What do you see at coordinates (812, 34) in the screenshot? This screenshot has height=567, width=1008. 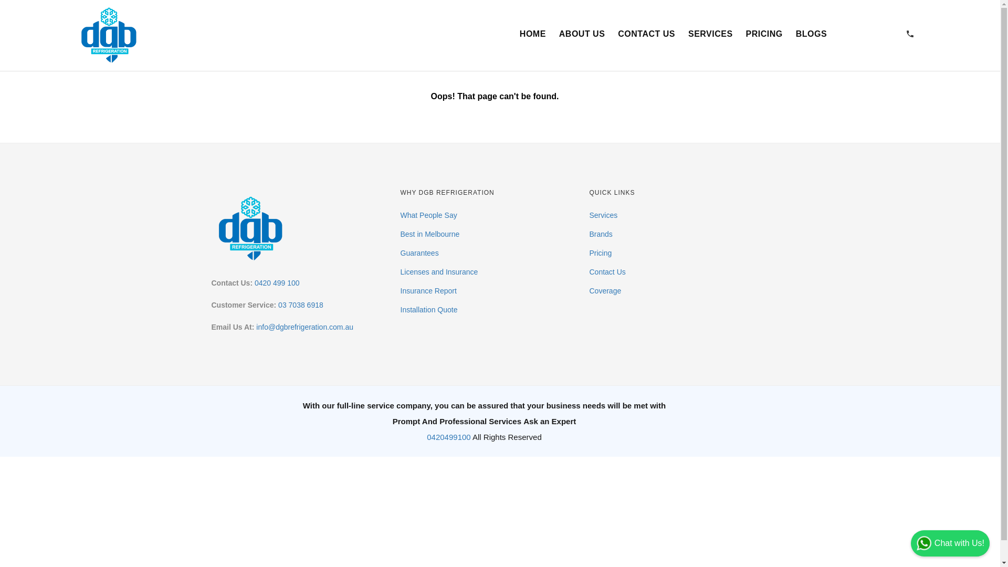 I see `BLOGS` at bounding box center [812, 34].